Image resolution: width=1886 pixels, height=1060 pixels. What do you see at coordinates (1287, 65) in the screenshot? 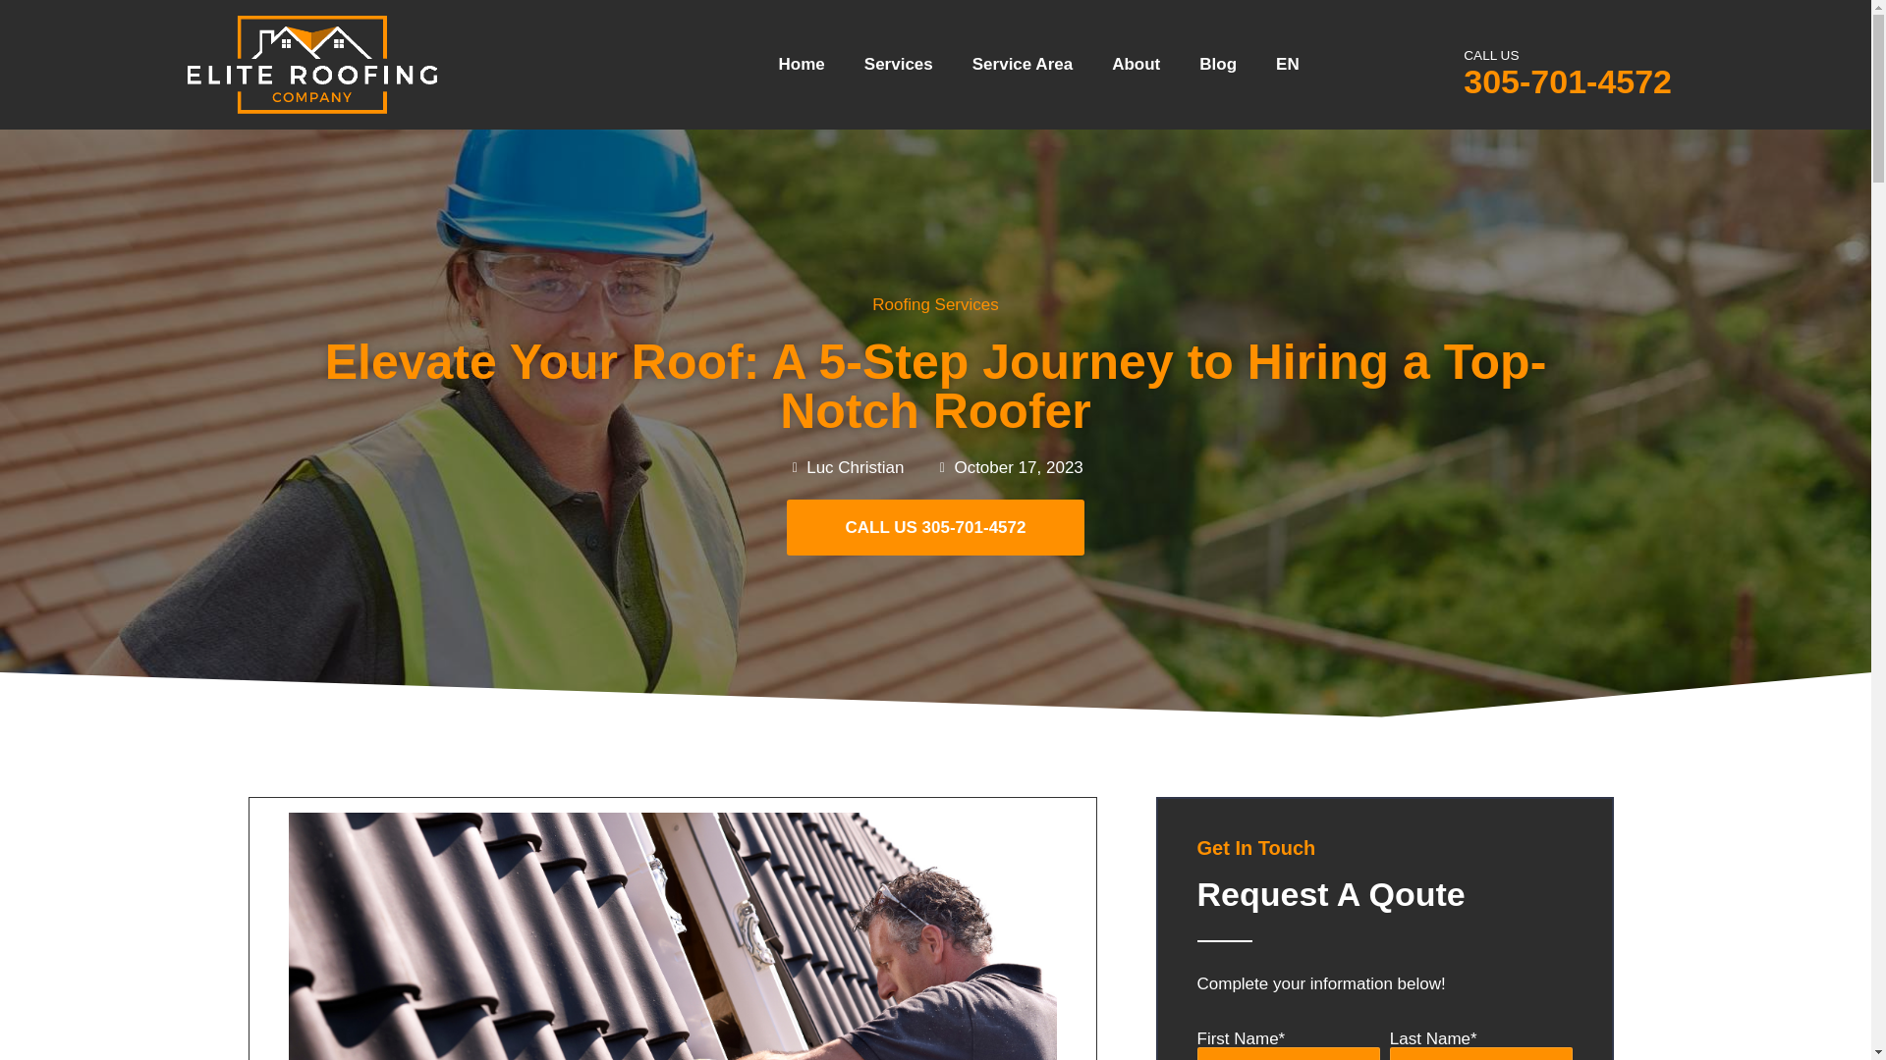
I see `EN` at bounding box center [1287, 65].